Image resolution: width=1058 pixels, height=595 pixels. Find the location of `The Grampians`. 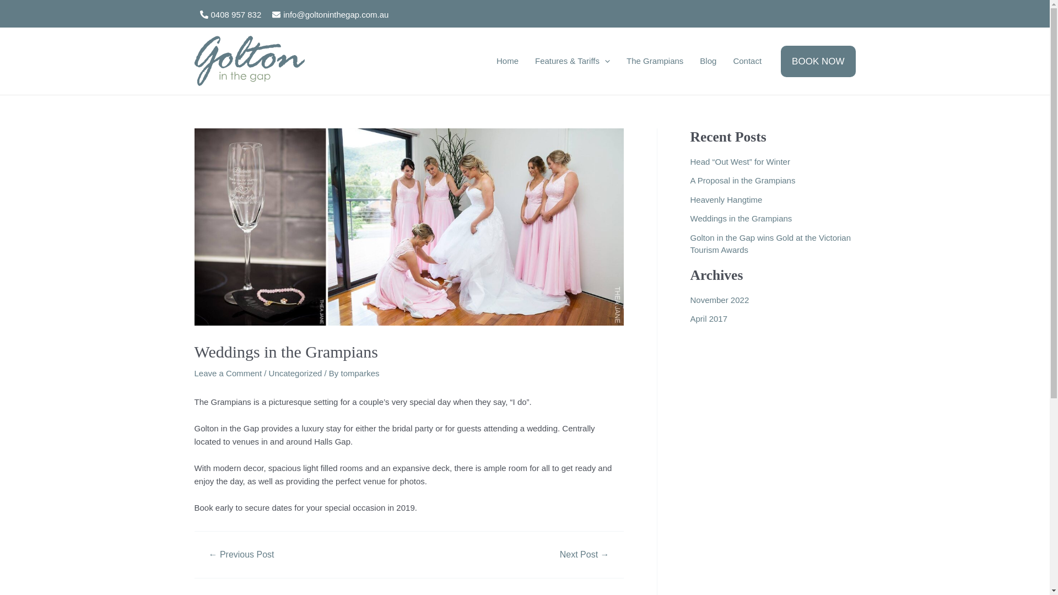

The Grampians is located at coordinates (655, 61).